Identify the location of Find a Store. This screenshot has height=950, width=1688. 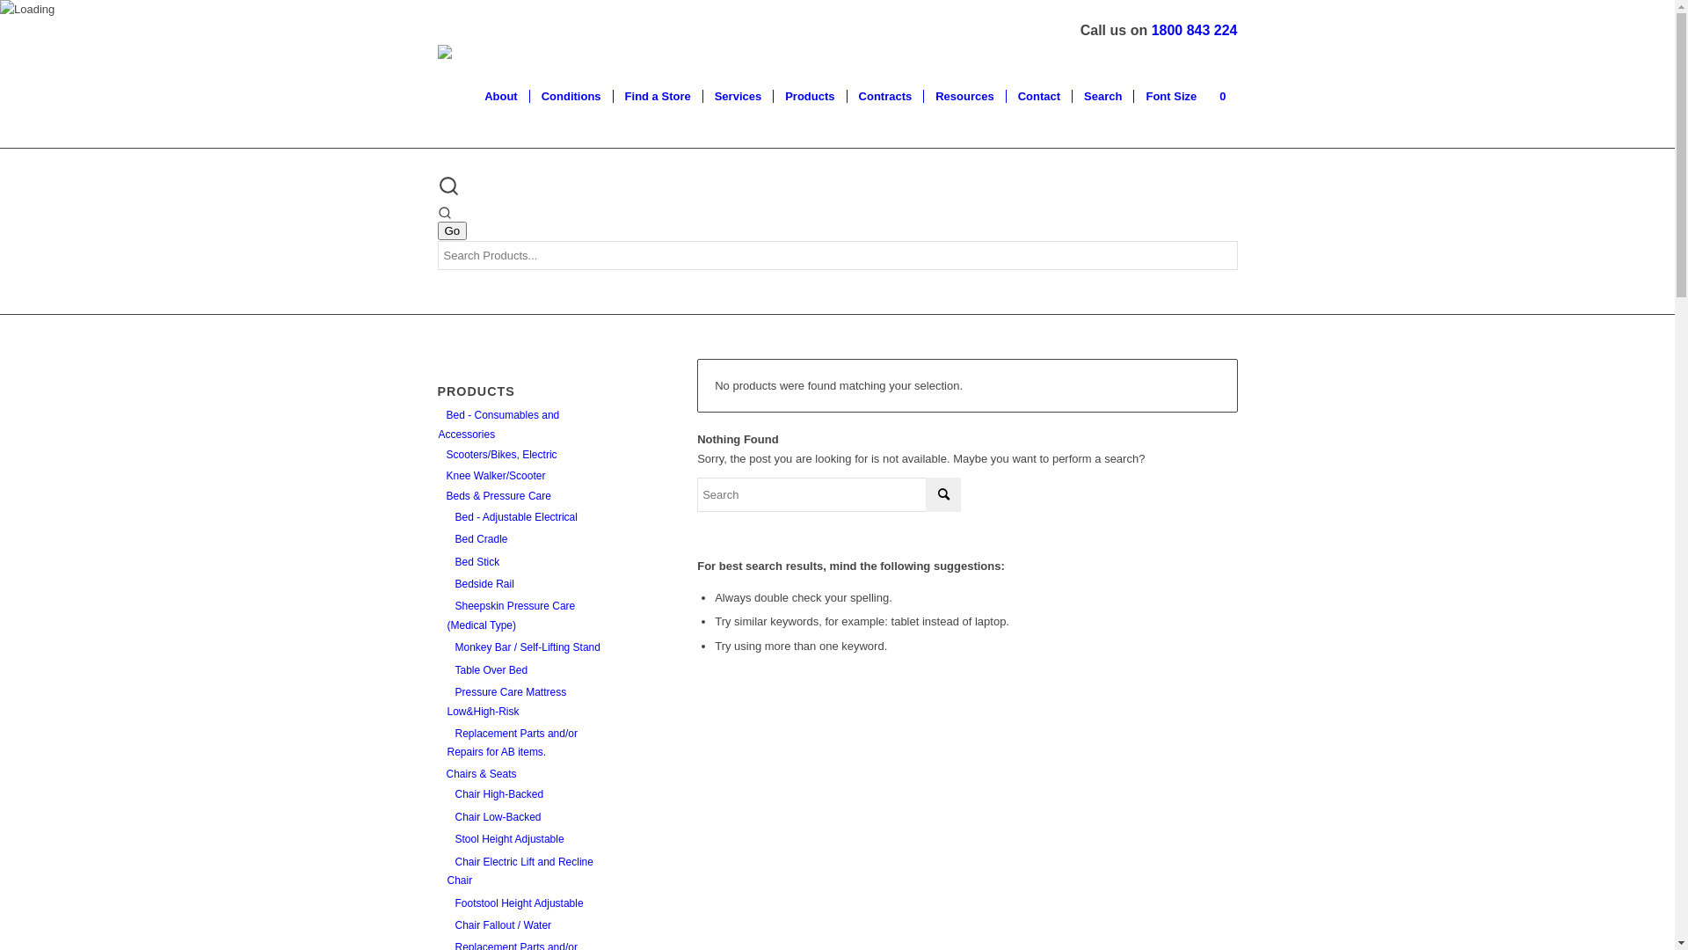
(658, 97).